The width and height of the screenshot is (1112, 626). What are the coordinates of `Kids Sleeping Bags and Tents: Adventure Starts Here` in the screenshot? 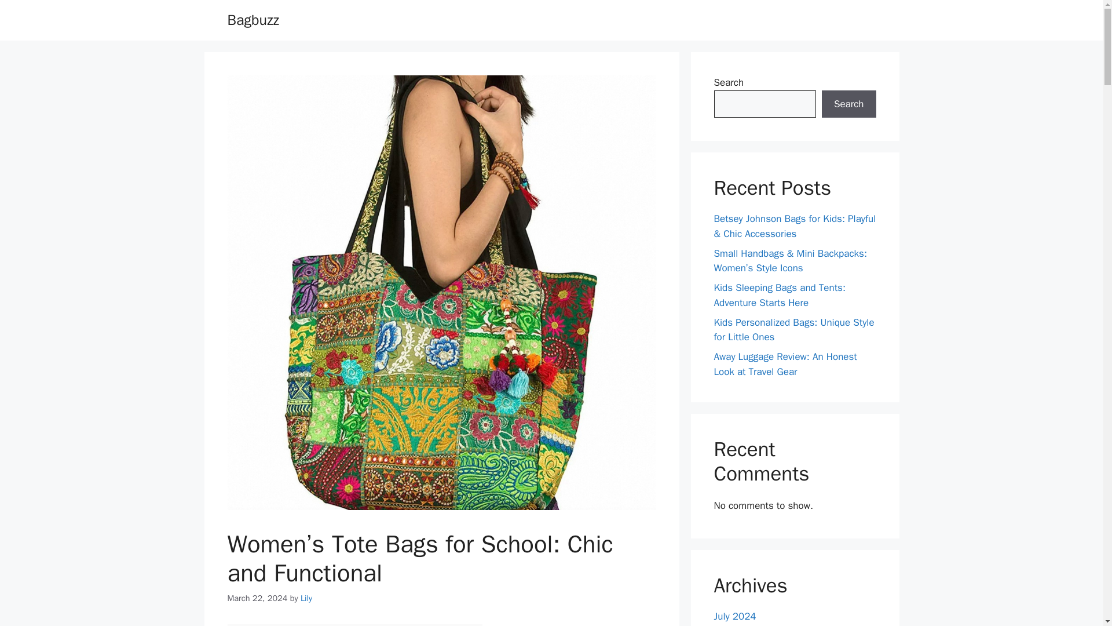 It's located at (780, 296).